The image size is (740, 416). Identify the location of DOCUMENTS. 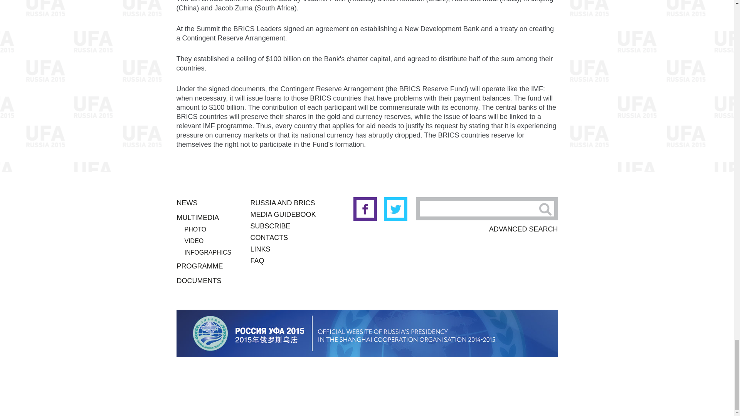
(199, 280).